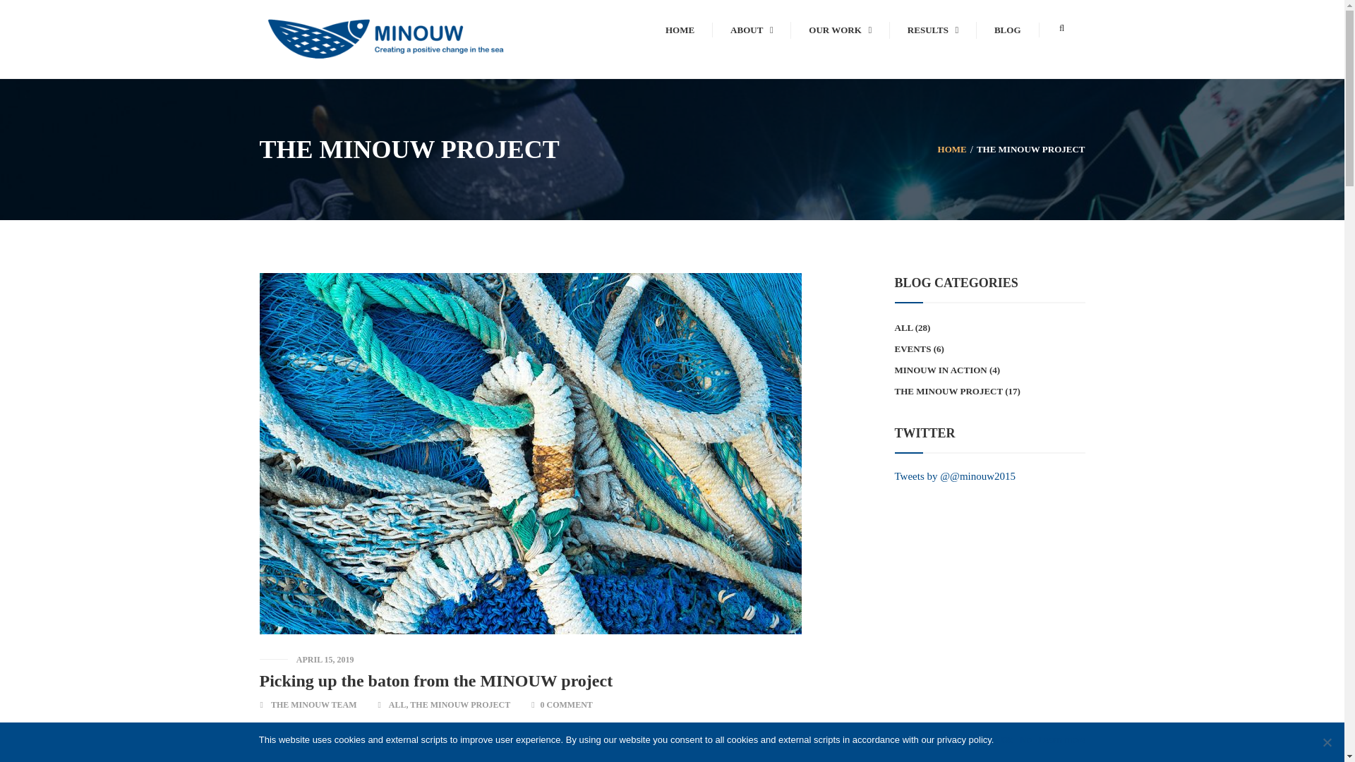 The height and width of the screenshot is (762, 1355). What do you see at coordinates (314, 704) in the screenshot?
I see `THE MINOUW TEAM` at bounding box center [314, 704].